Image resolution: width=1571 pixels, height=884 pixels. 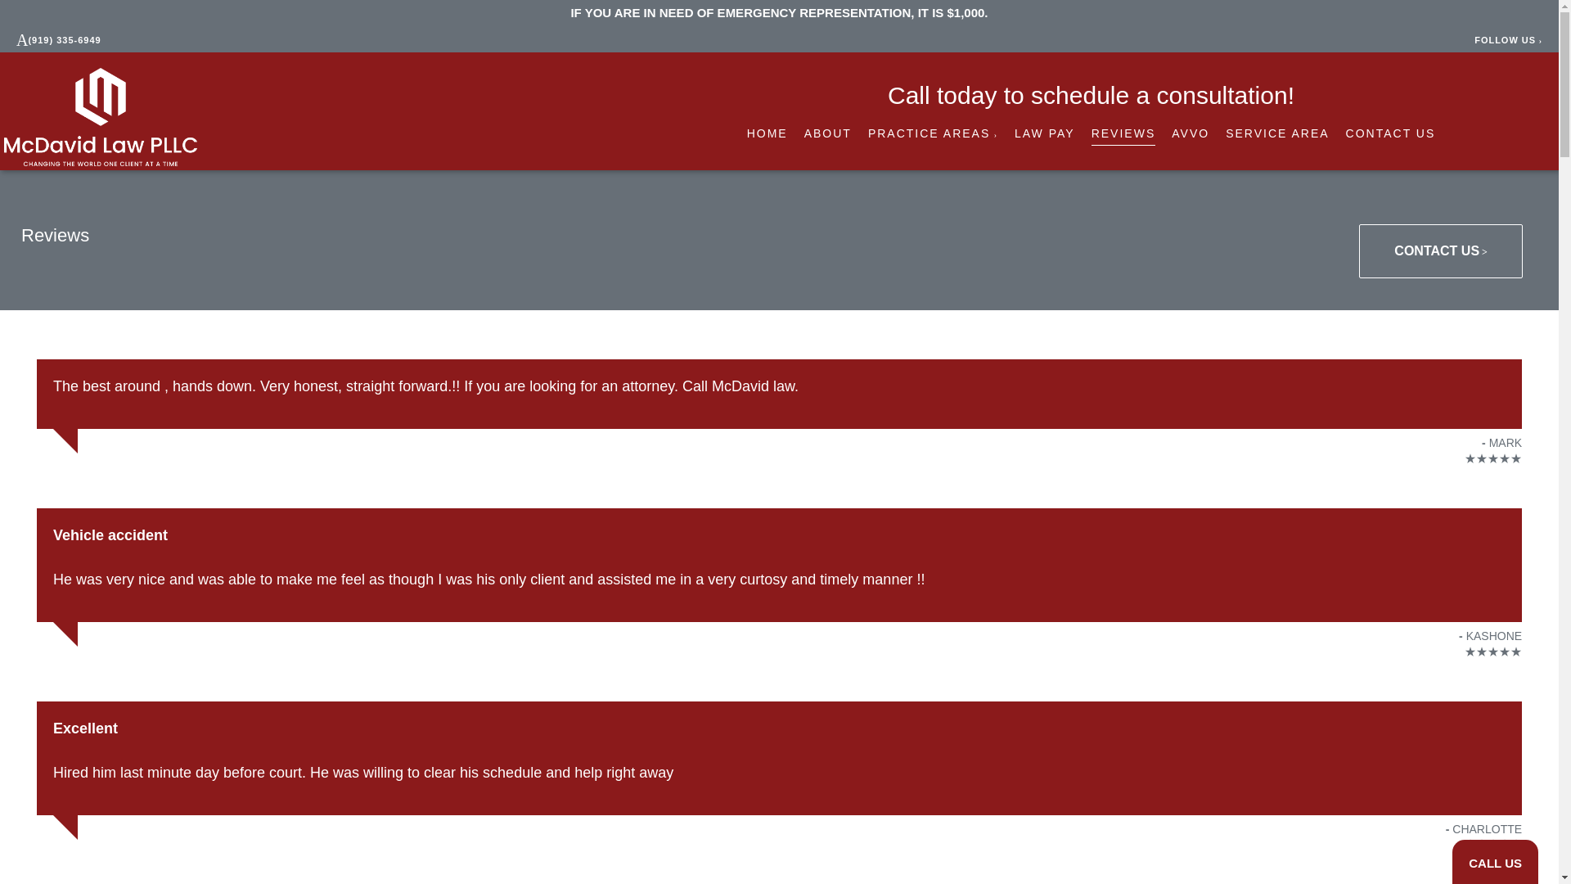 I want to click on REVIEWS, so click(x=1124, y=134).